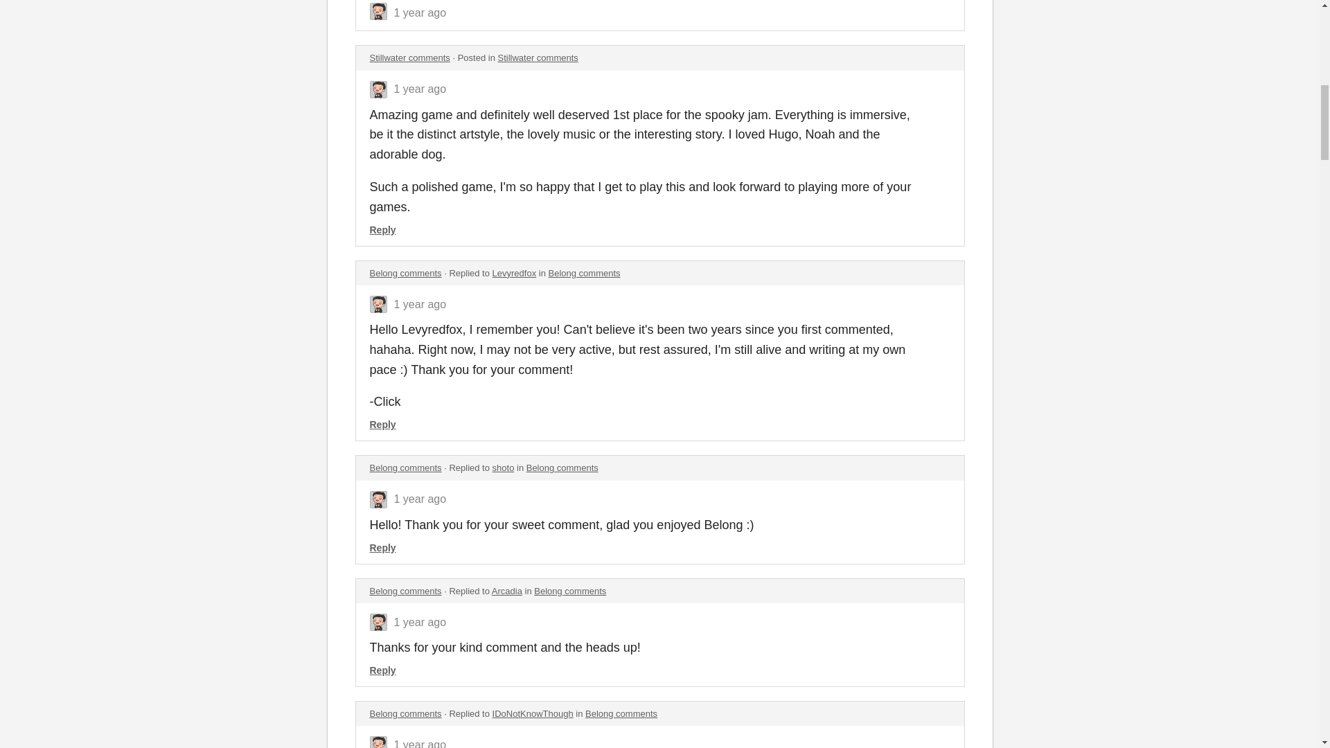  What do you see at coordinates (420, 89) in the screenshot?
I see `2023-06-17 02:20:27` at bounding box center [420, 89].